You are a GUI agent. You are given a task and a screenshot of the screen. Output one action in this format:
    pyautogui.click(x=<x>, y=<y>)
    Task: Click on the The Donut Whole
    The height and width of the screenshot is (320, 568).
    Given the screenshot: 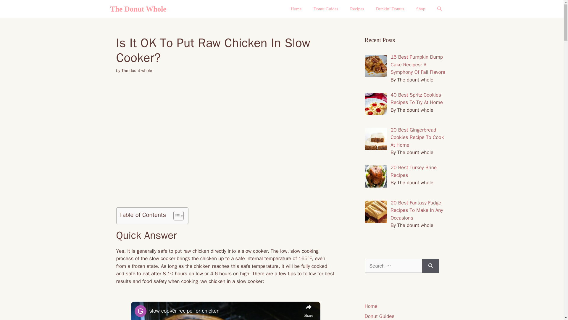 What is the action you would take?
    pyautogui.click(x=138, y=9)
    